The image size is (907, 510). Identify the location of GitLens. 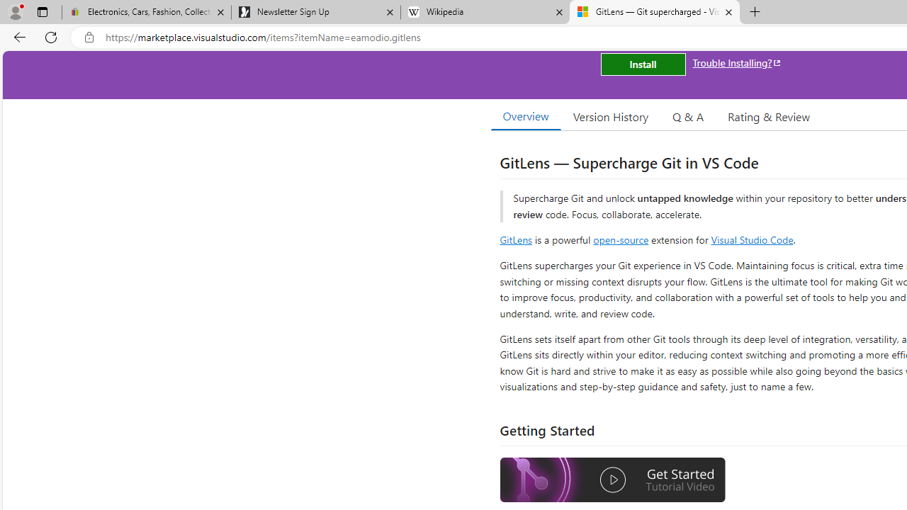
(516, 239).